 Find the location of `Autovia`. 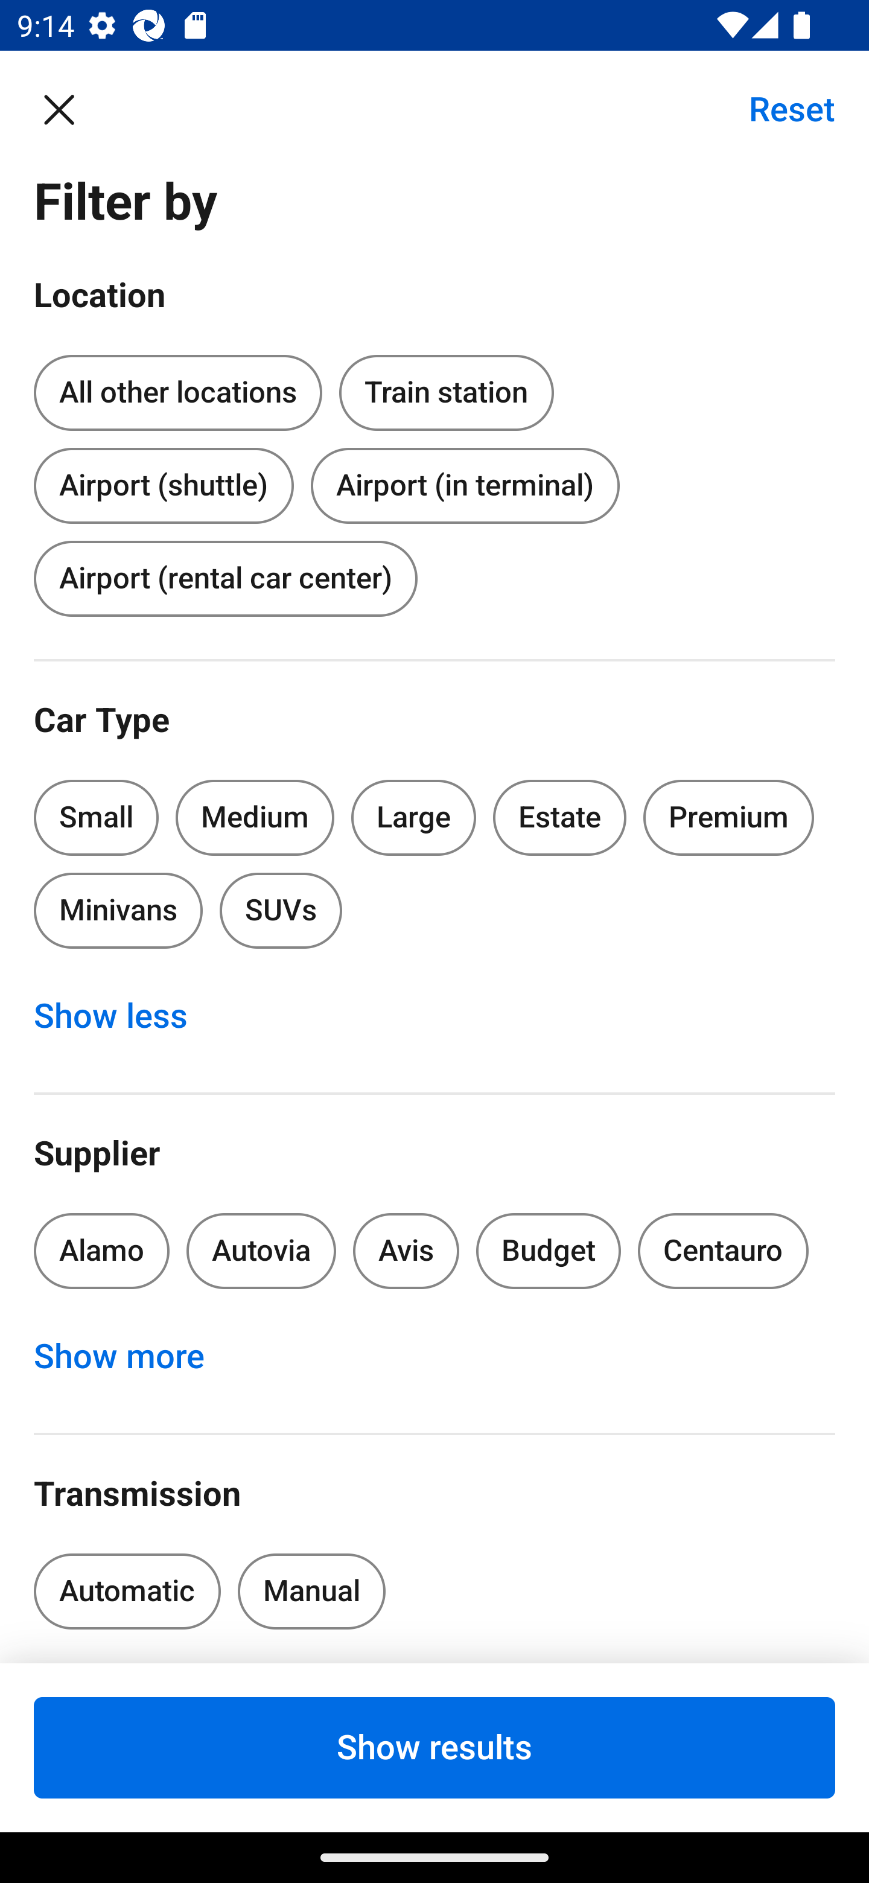

Autovia is located at coordinates (261, 1251).